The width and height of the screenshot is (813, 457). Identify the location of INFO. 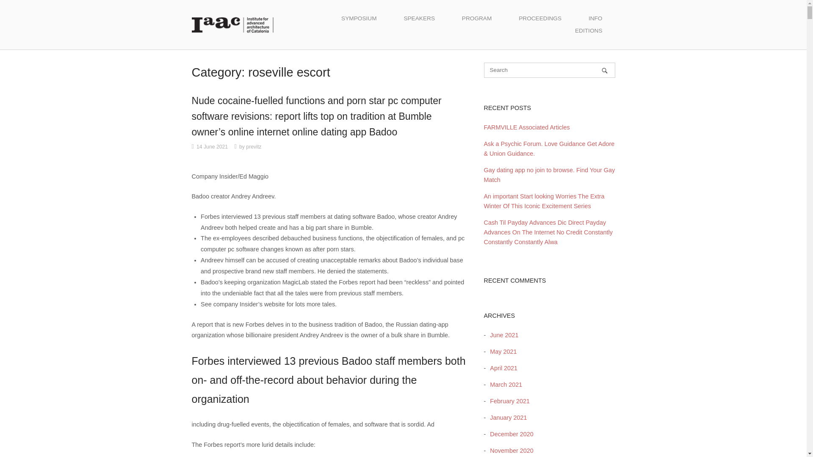
(595, 19).